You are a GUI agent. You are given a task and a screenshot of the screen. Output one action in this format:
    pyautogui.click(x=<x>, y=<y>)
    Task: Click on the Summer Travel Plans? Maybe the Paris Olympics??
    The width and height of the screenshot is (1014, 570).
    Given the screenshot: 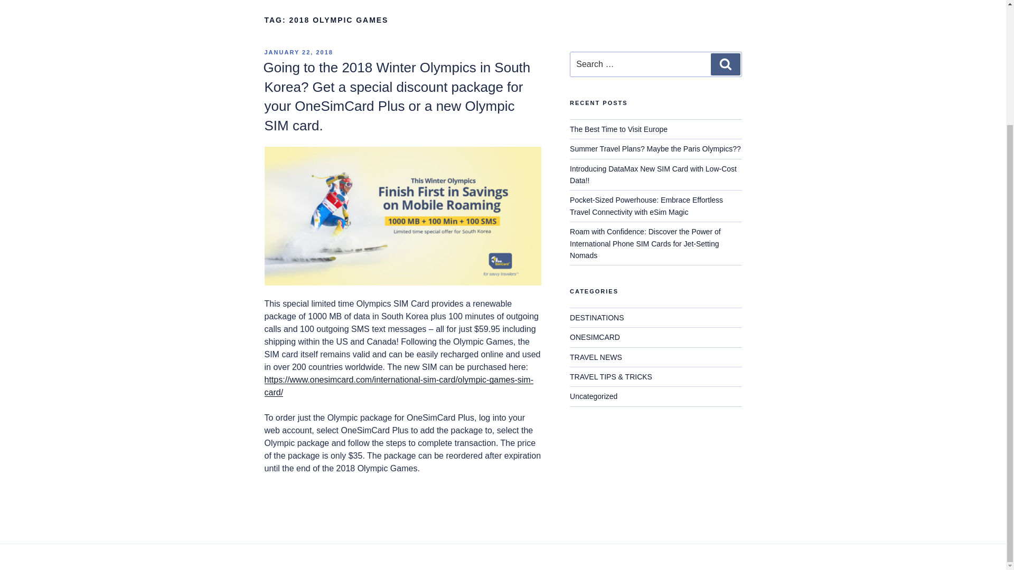 What is the action you would take?
    pyautogui.click(x=655, y=149)
    